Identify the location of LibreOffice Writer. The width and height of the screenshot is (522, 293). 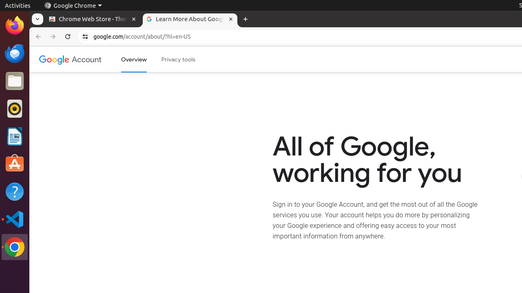
(15, 136).